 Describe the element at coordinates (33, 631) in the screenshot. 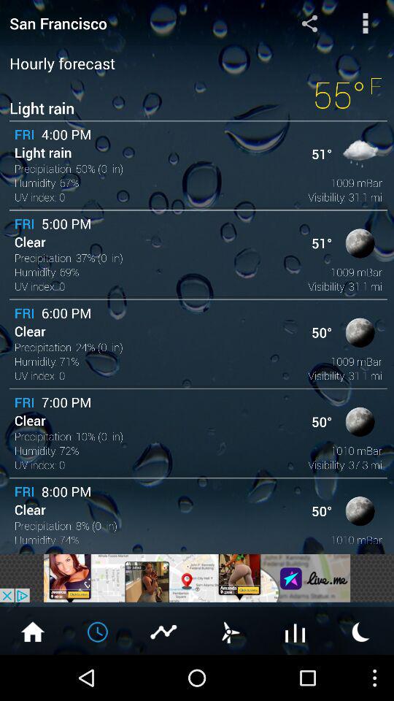

I see `click to go home` at that location.